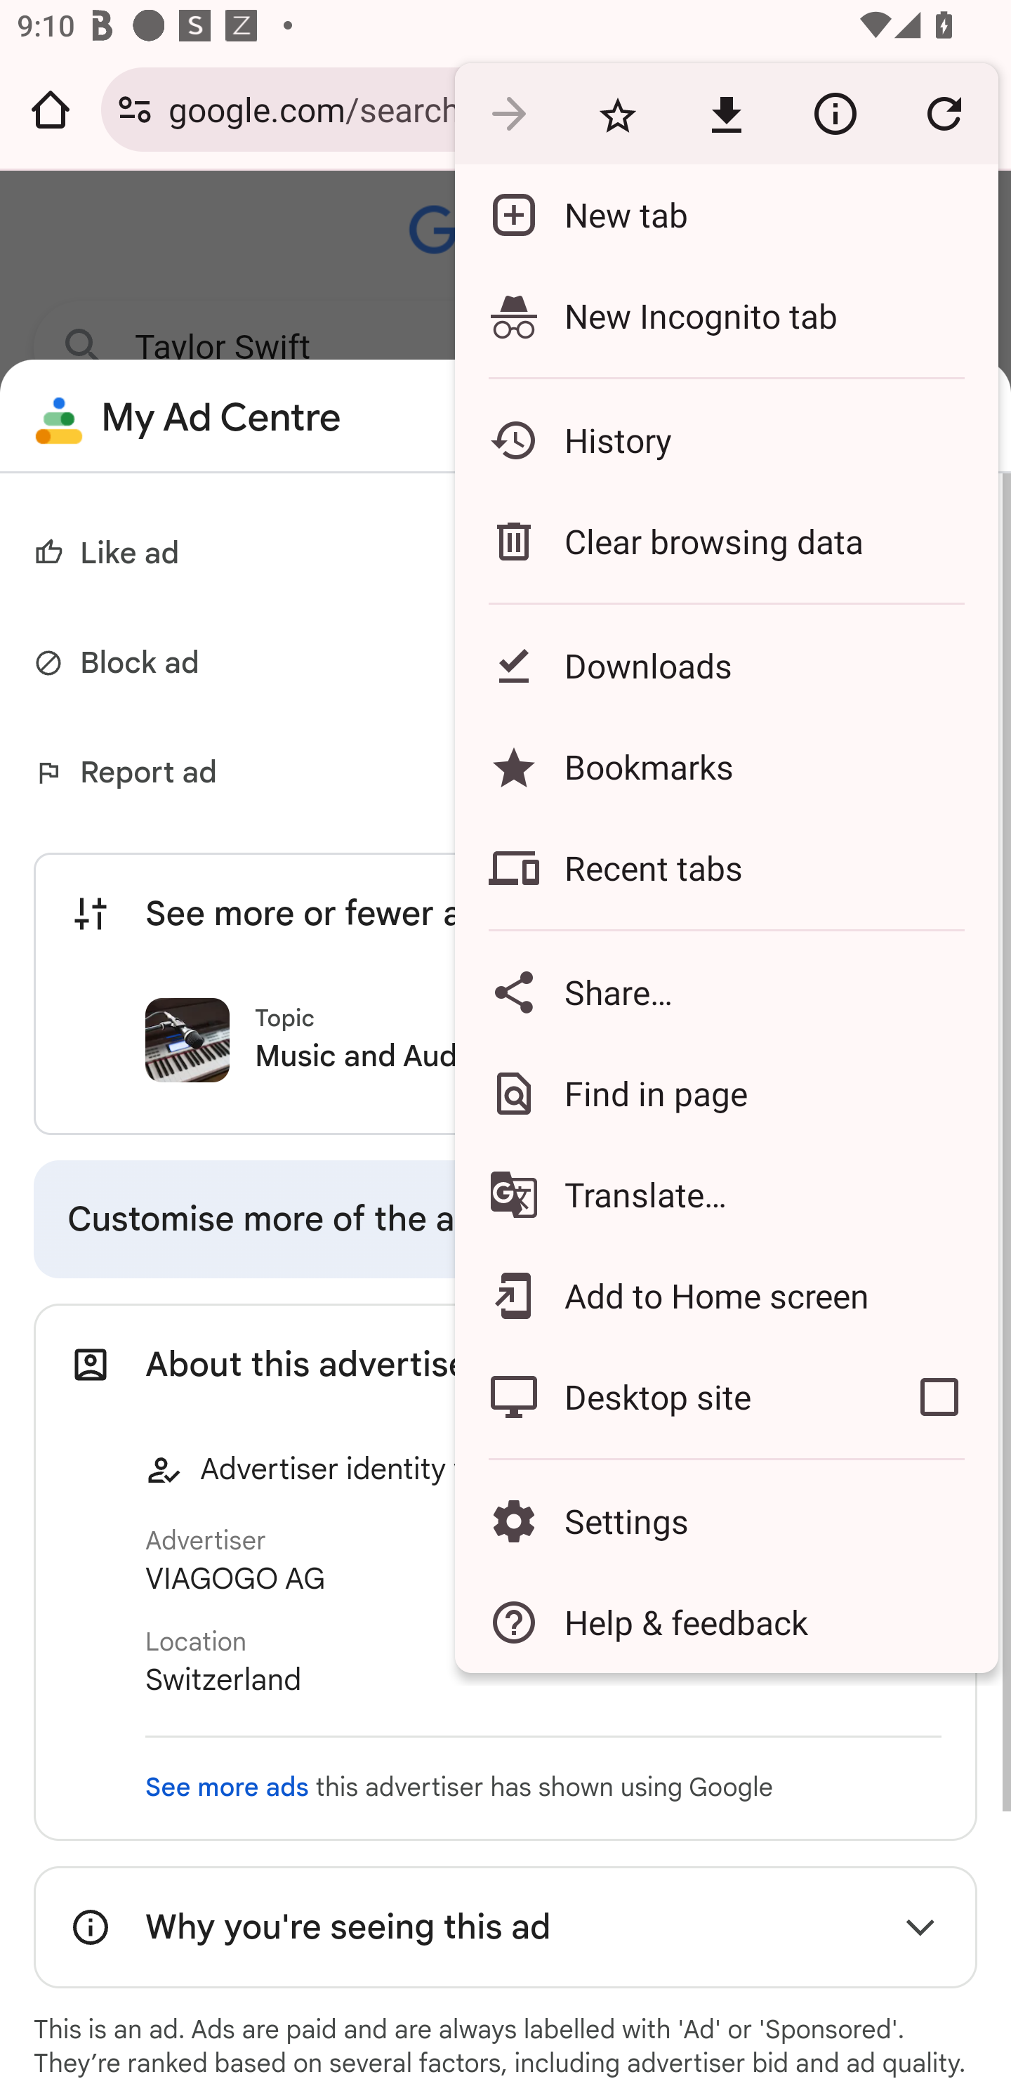  What do you see at coordinates (727, 440) in the screenshot?
I see `History` at bounding box center [727, 440].